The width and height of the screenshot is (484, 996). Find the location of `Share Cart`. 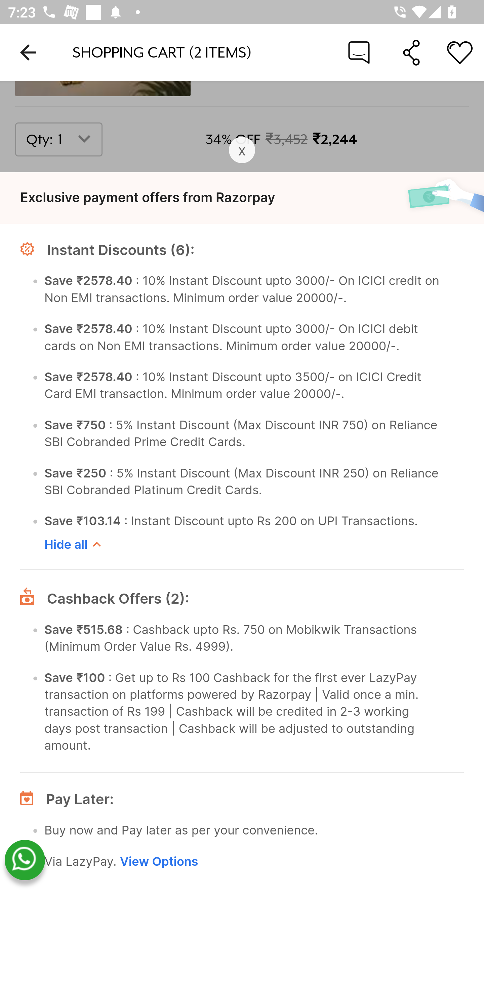

Share Cart is located at coordinates (411, 52).